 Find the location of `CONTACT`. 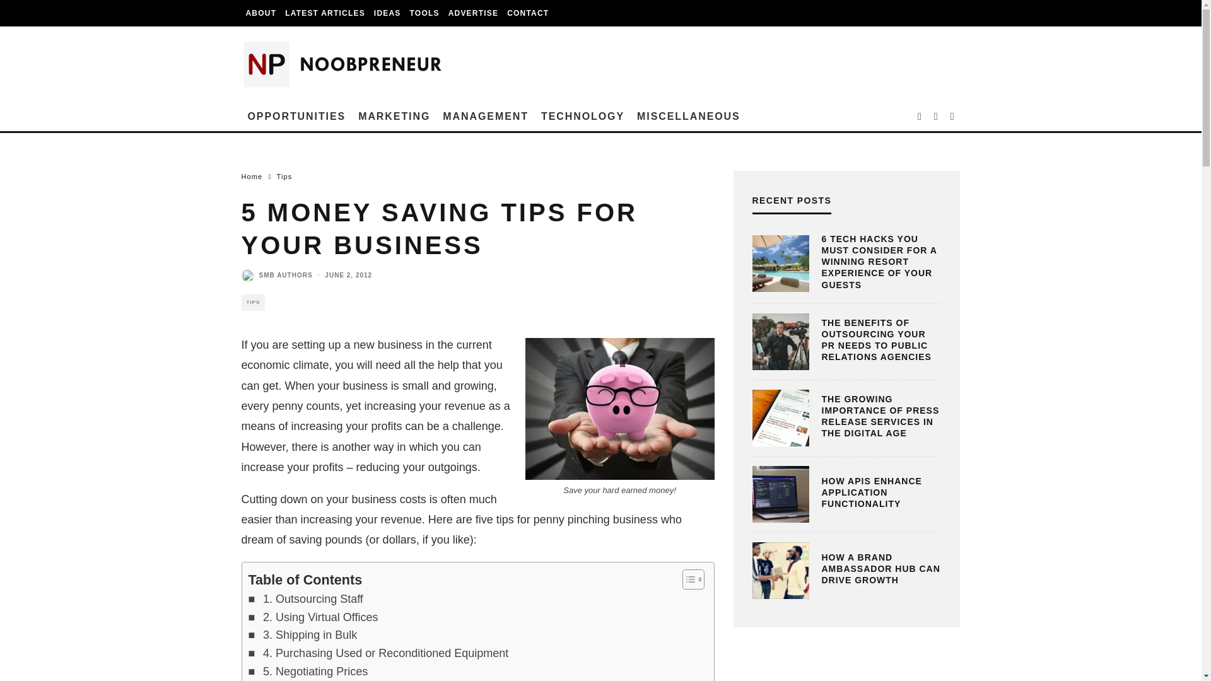

CONTACT is located at coordinates (527, 13).